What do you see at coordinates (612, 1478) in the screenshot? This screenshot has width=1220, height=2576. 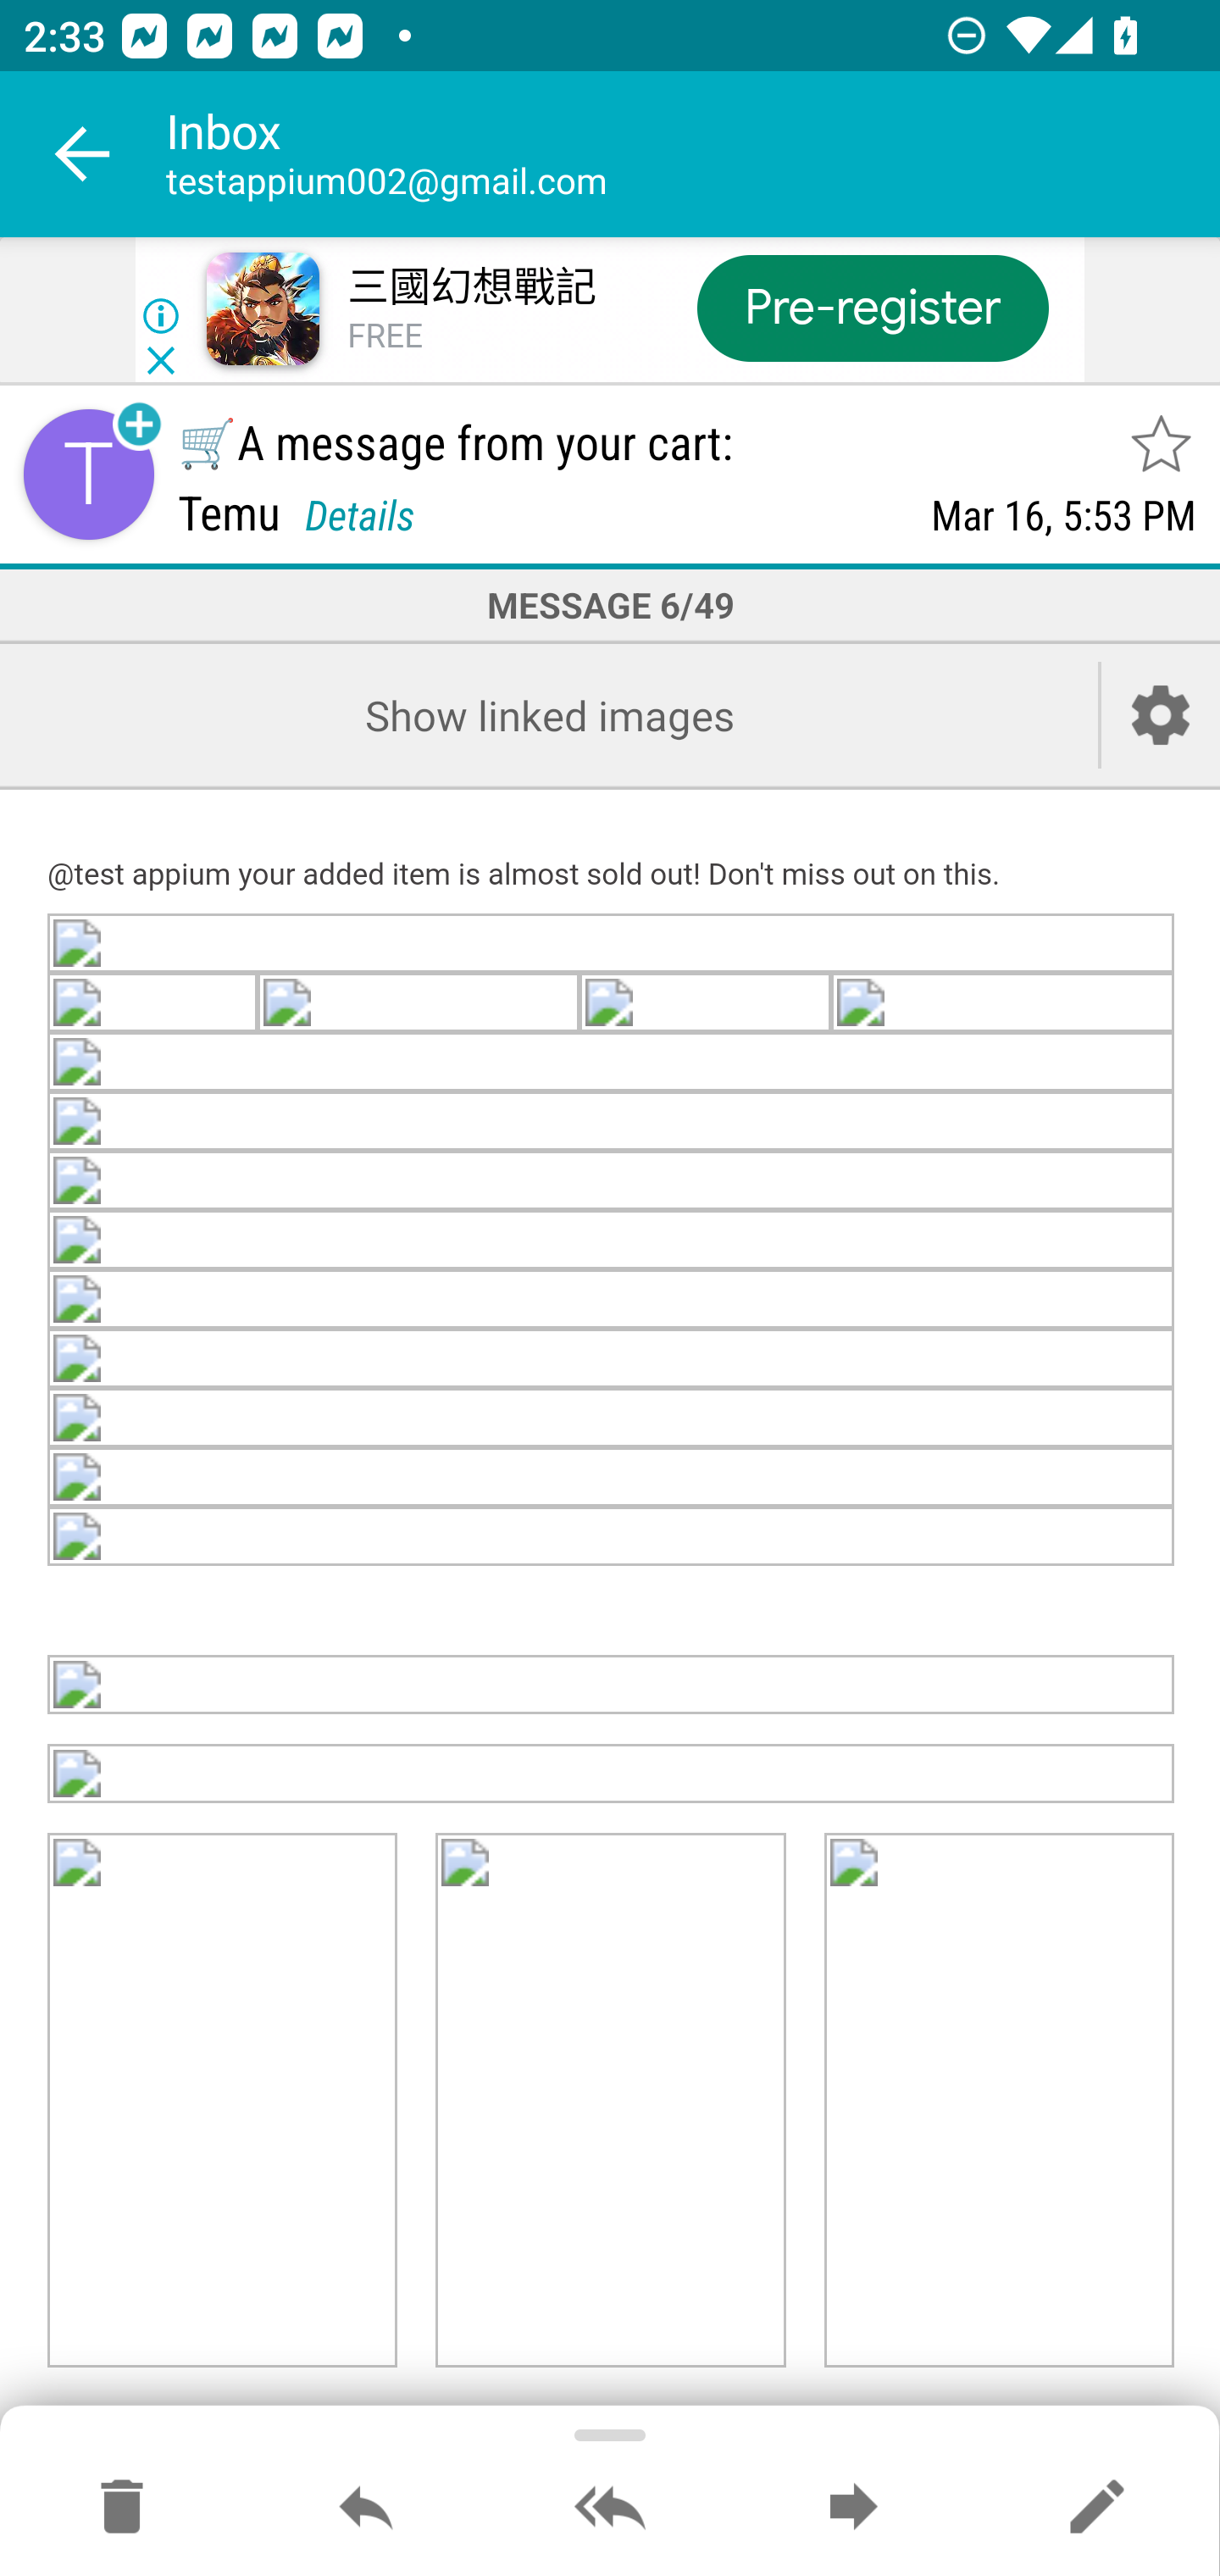 I see `data:` at bounding box center [612, 1478].